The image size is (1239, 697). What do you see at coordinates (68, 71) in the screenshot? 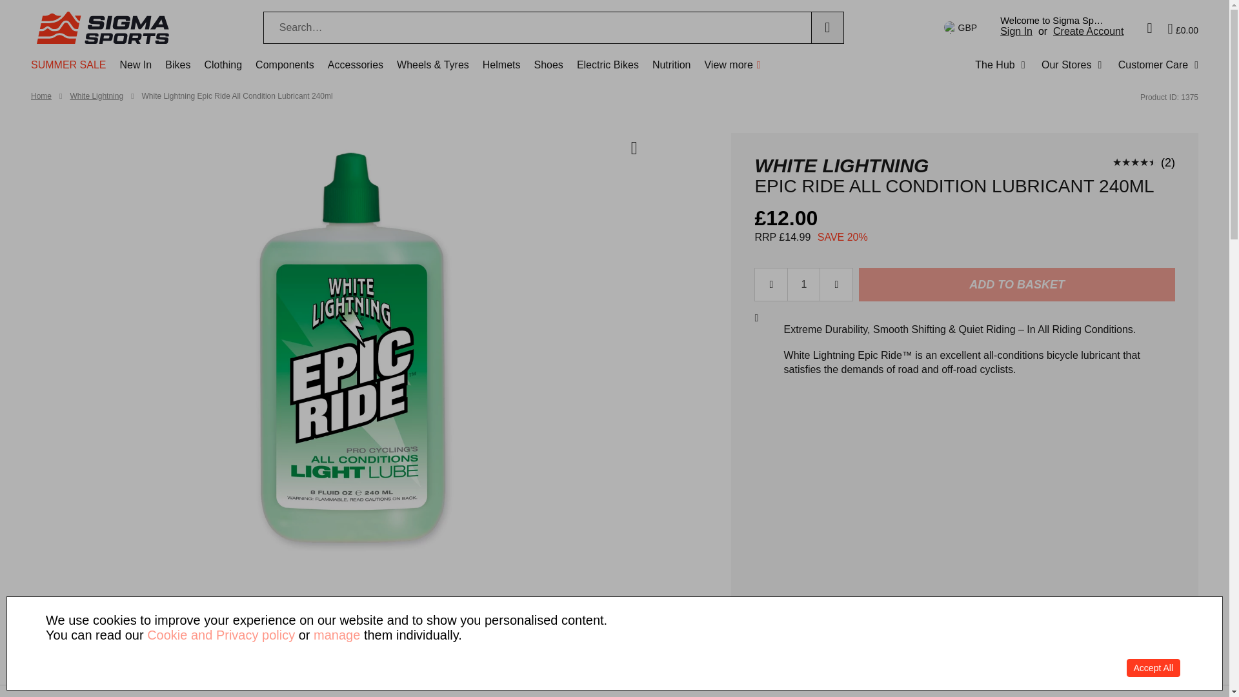
I see `SUMMER SALE` at bounding box center [68, 71].